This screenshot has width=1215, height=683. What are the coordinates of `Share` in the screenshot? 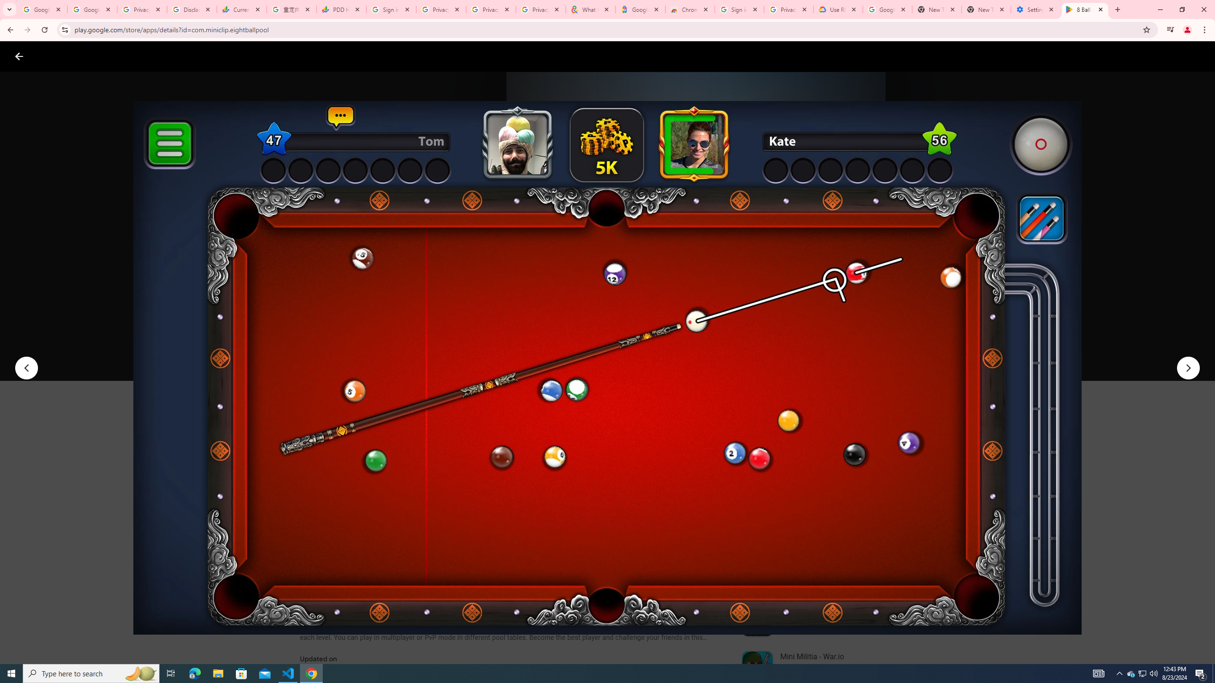 It's located at (422, 353).